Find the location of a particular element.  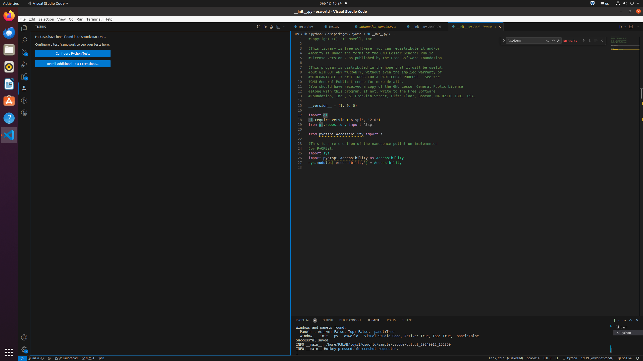

test.py is located at coordinates (336, 27).